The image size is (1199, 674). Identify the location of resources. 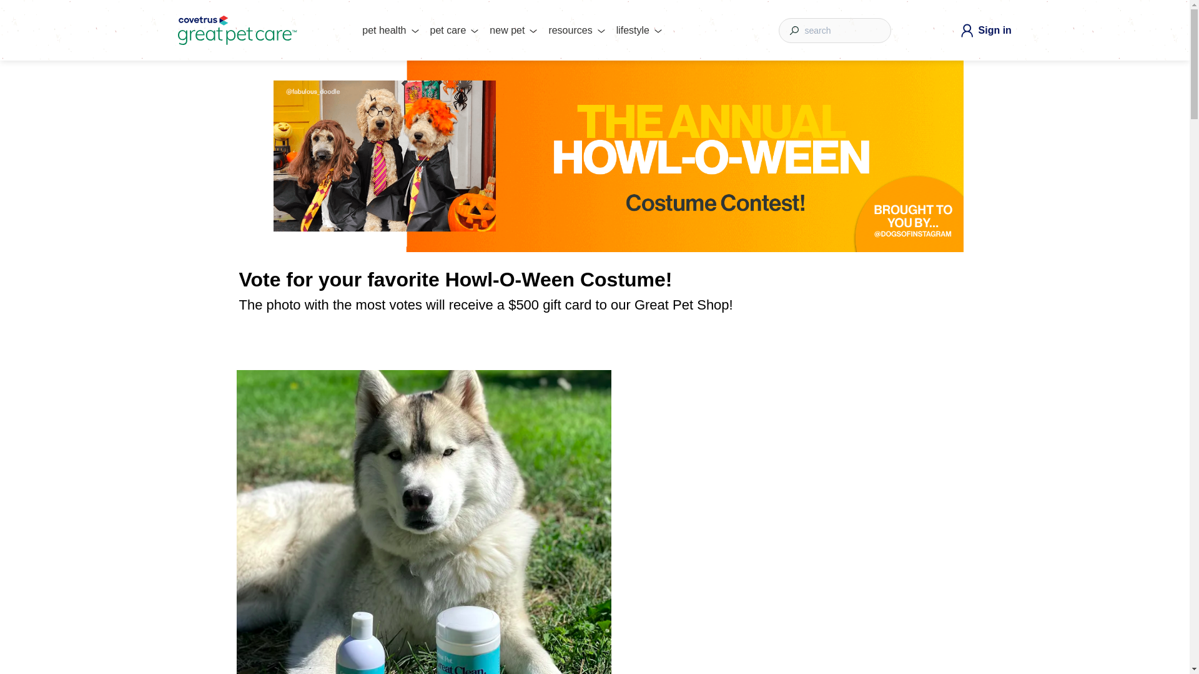
(570, 32).